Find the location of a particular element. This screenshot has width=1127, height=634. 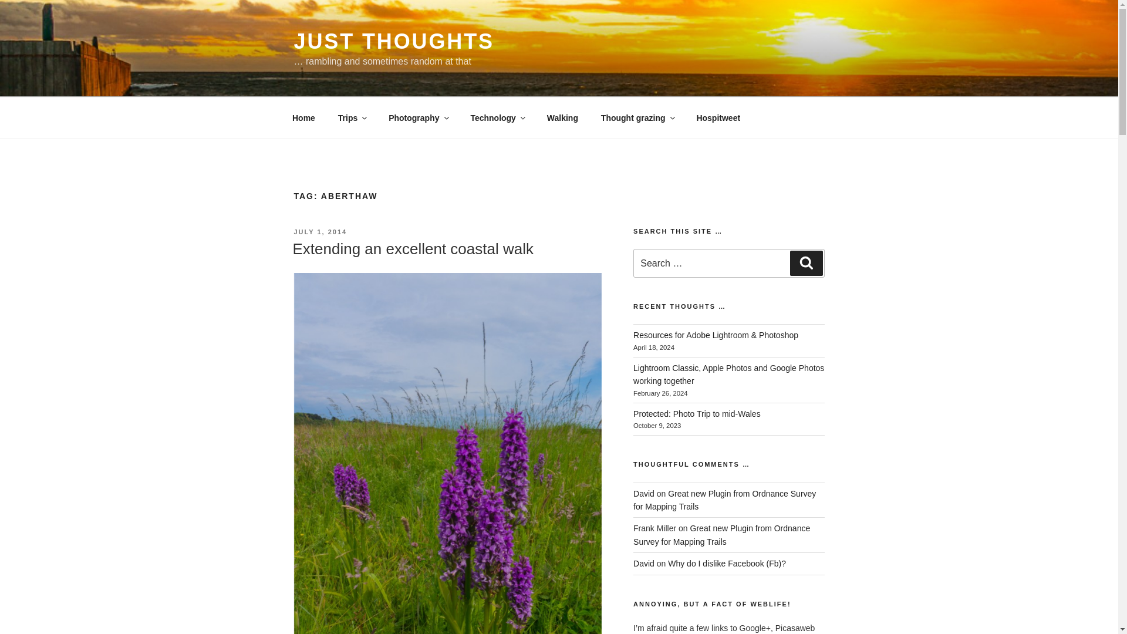

JULY 1, 2014 is located at coordinates (320, 231).